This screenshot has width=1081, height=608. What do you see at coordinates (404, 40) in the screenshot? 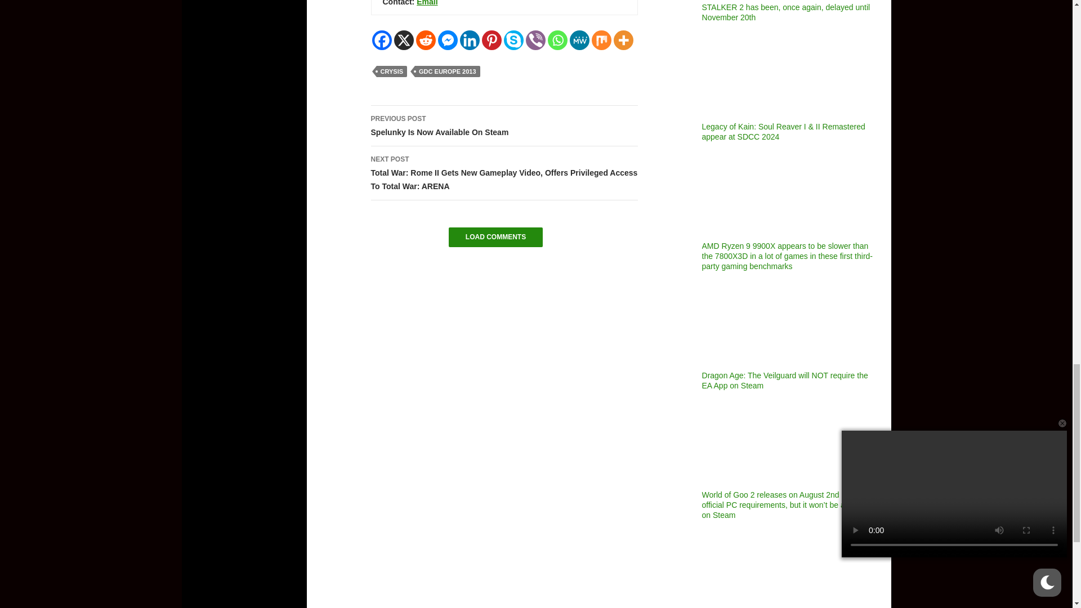
I see `X` at bounding box center [404, 40].